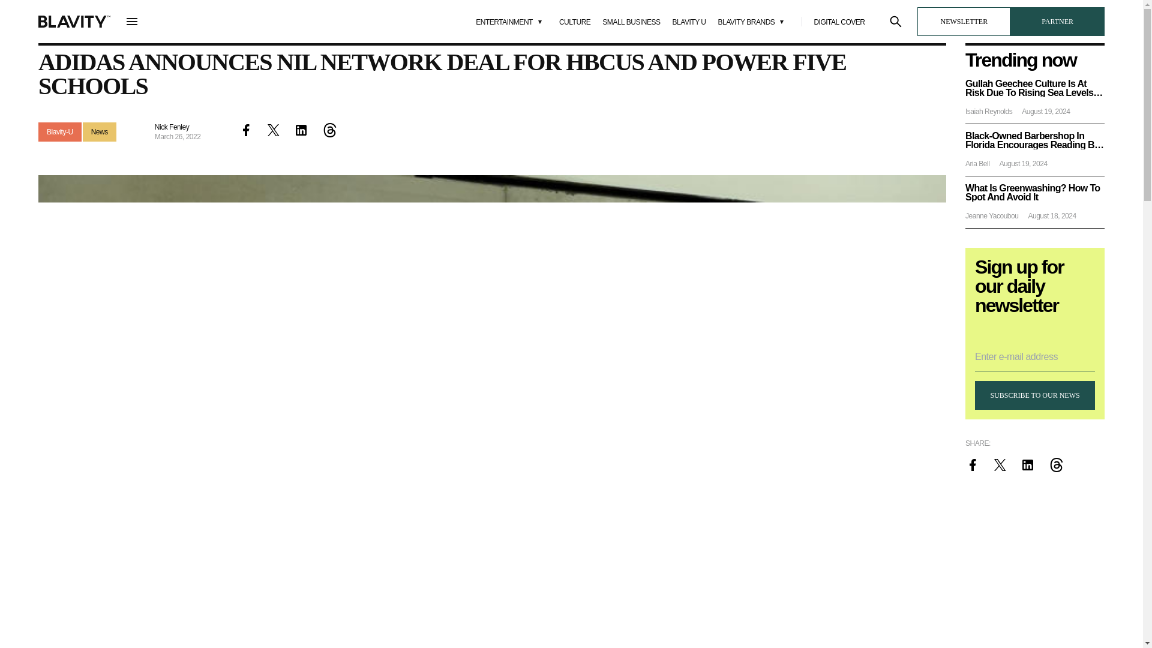 This screenshot has width=1152, height=648. I want to click on subscribe to our news, so click(1034, 395).